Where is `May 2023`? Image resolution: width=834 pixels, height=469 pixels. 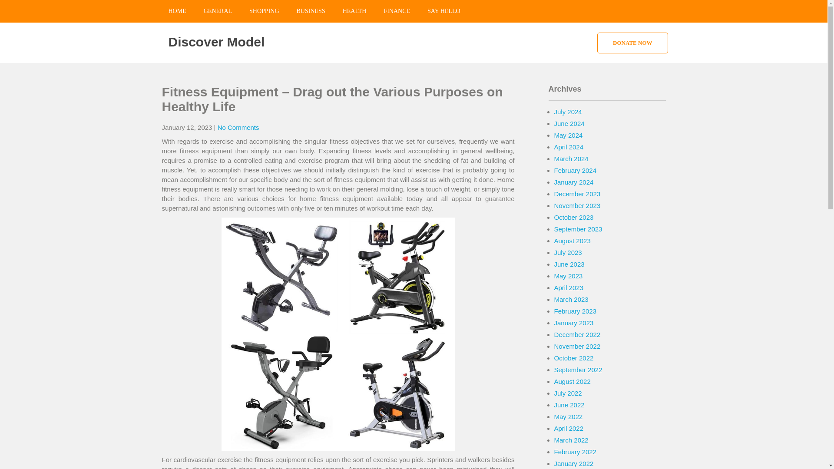
May 2023 is located at coordinates (569, 276).